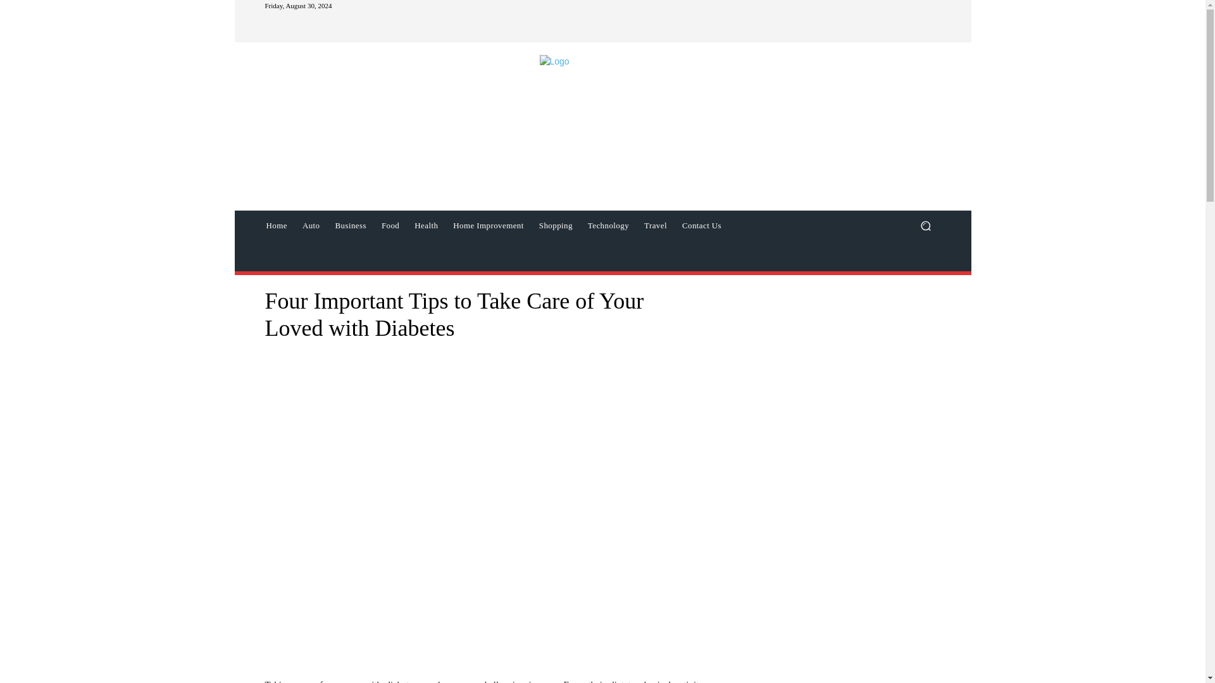 The image size is (1215, 683). What do you see at coordinates (349, 225) in the screenshot?
I see `Business` at bounding box center [349, 225].